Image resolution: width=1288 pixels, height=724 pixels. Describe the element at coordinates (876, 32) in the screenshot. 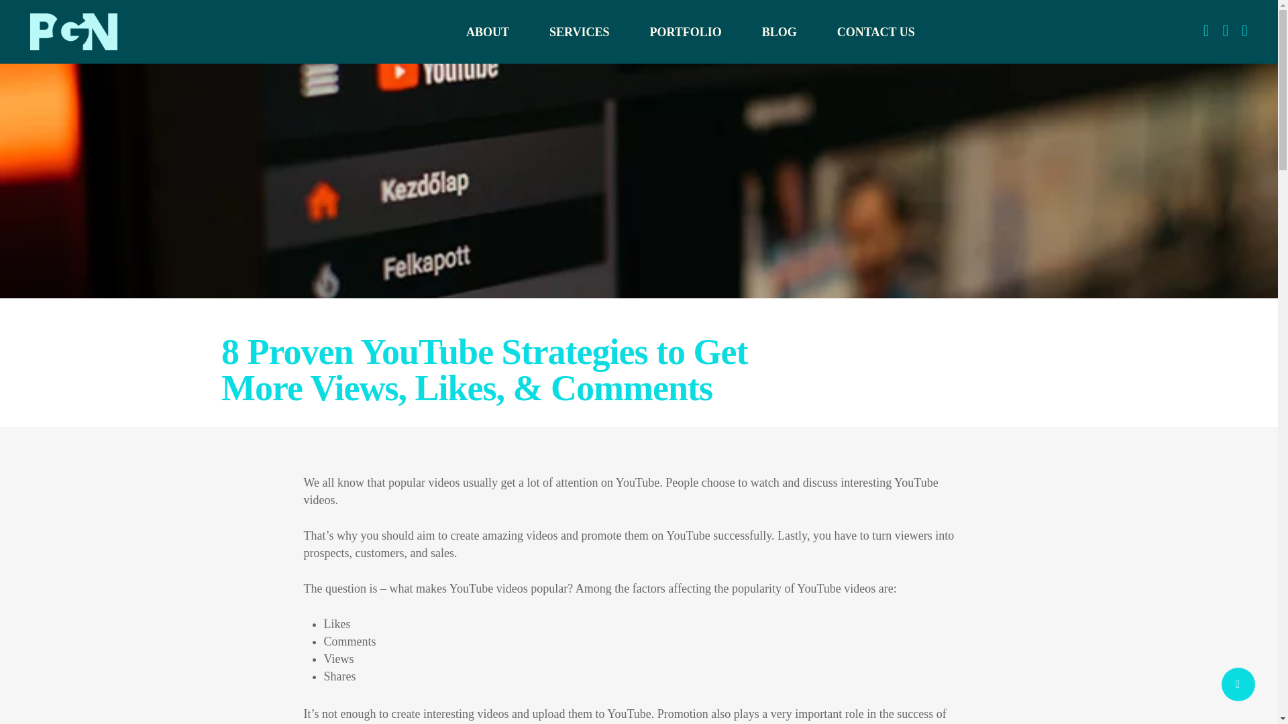

I see `CONTACT US` at that location.